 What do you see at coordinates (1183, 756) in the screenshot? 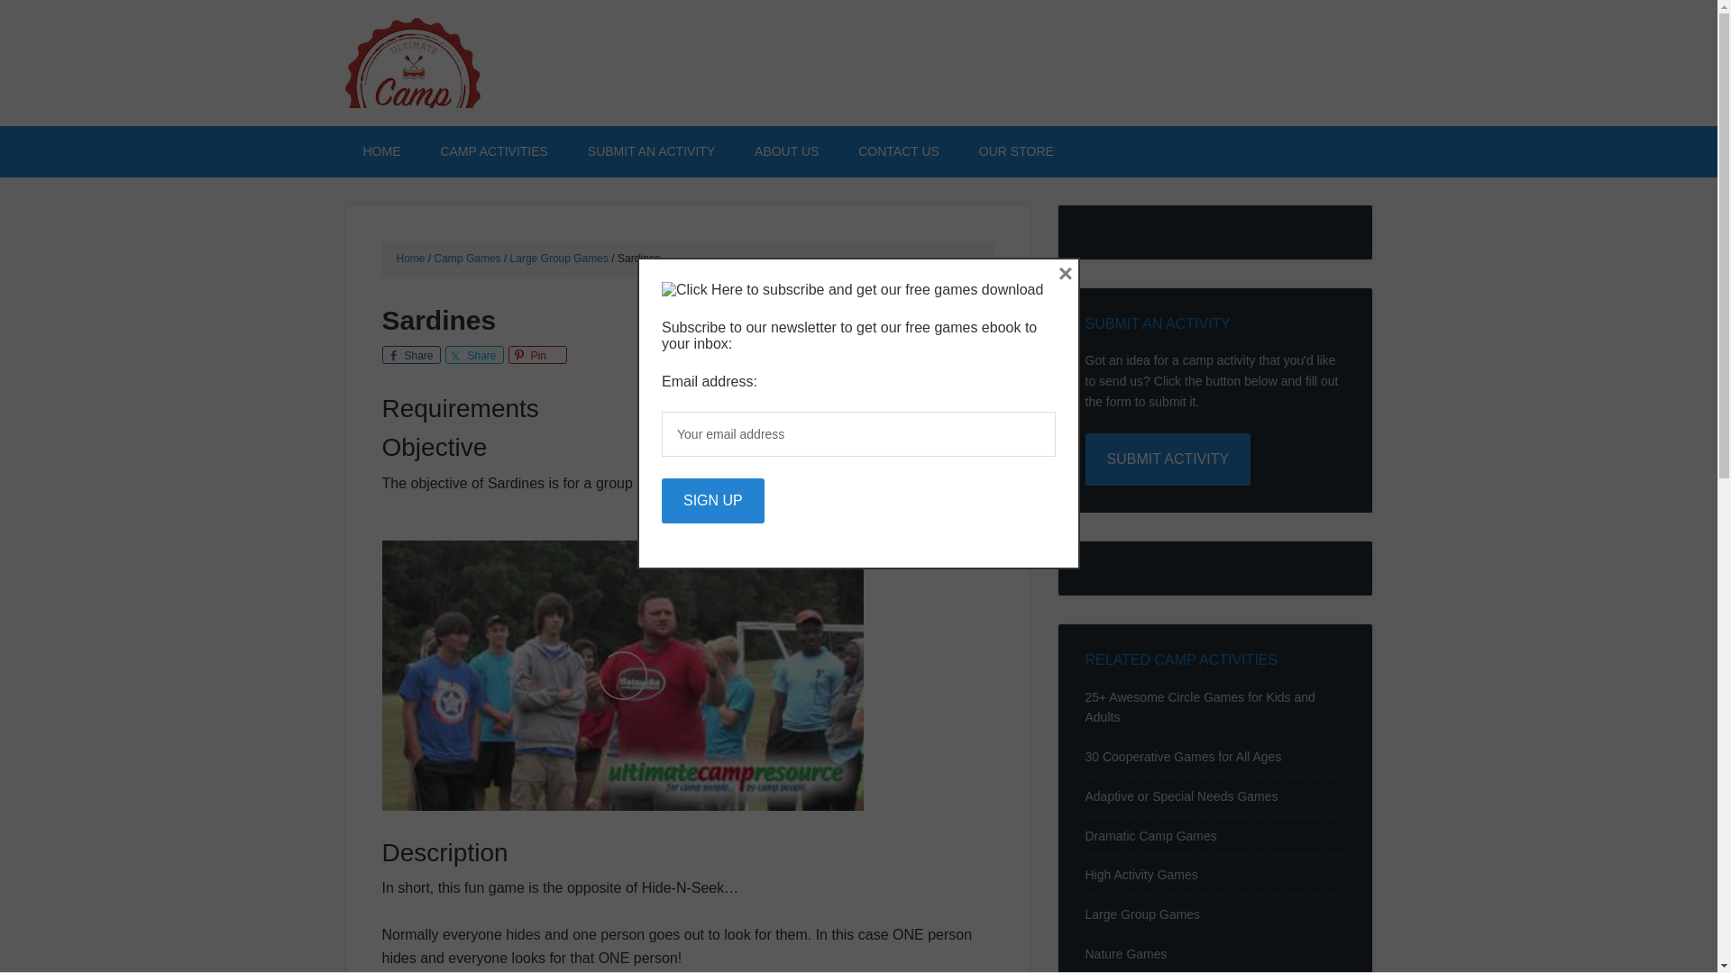
I see `30 Cooperative Games for All Ages` at bounding box center [1183, 756].